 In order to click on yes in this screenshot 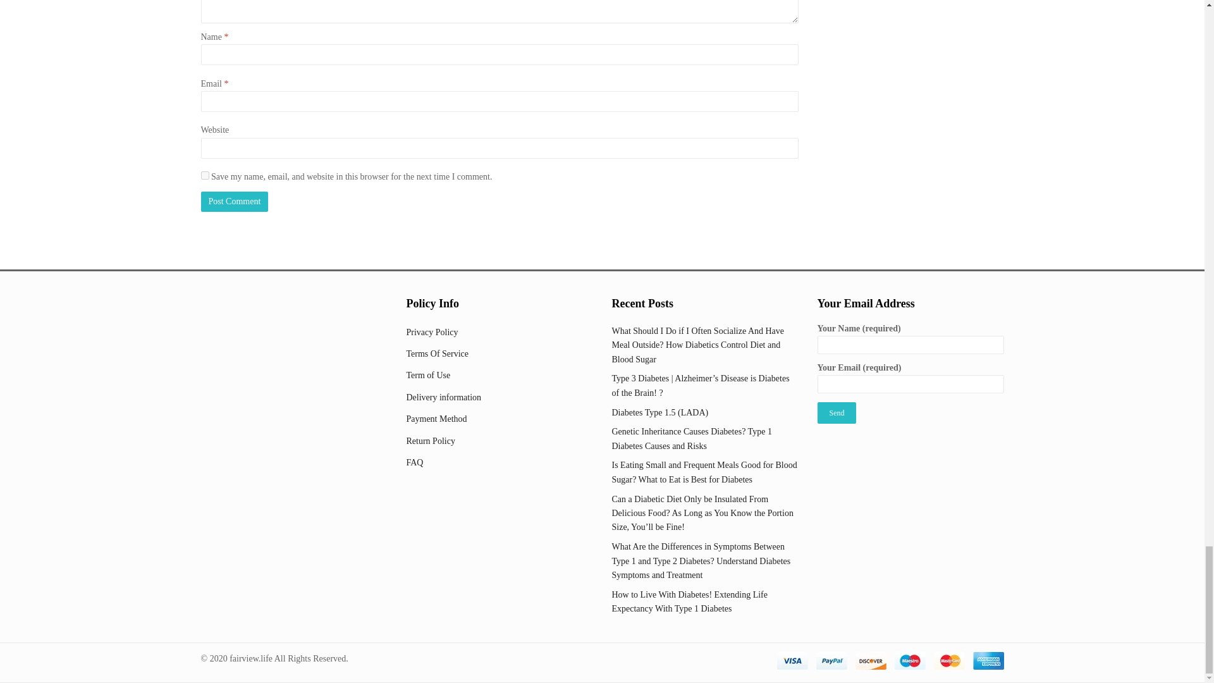, I will do `click(205, 176)`.